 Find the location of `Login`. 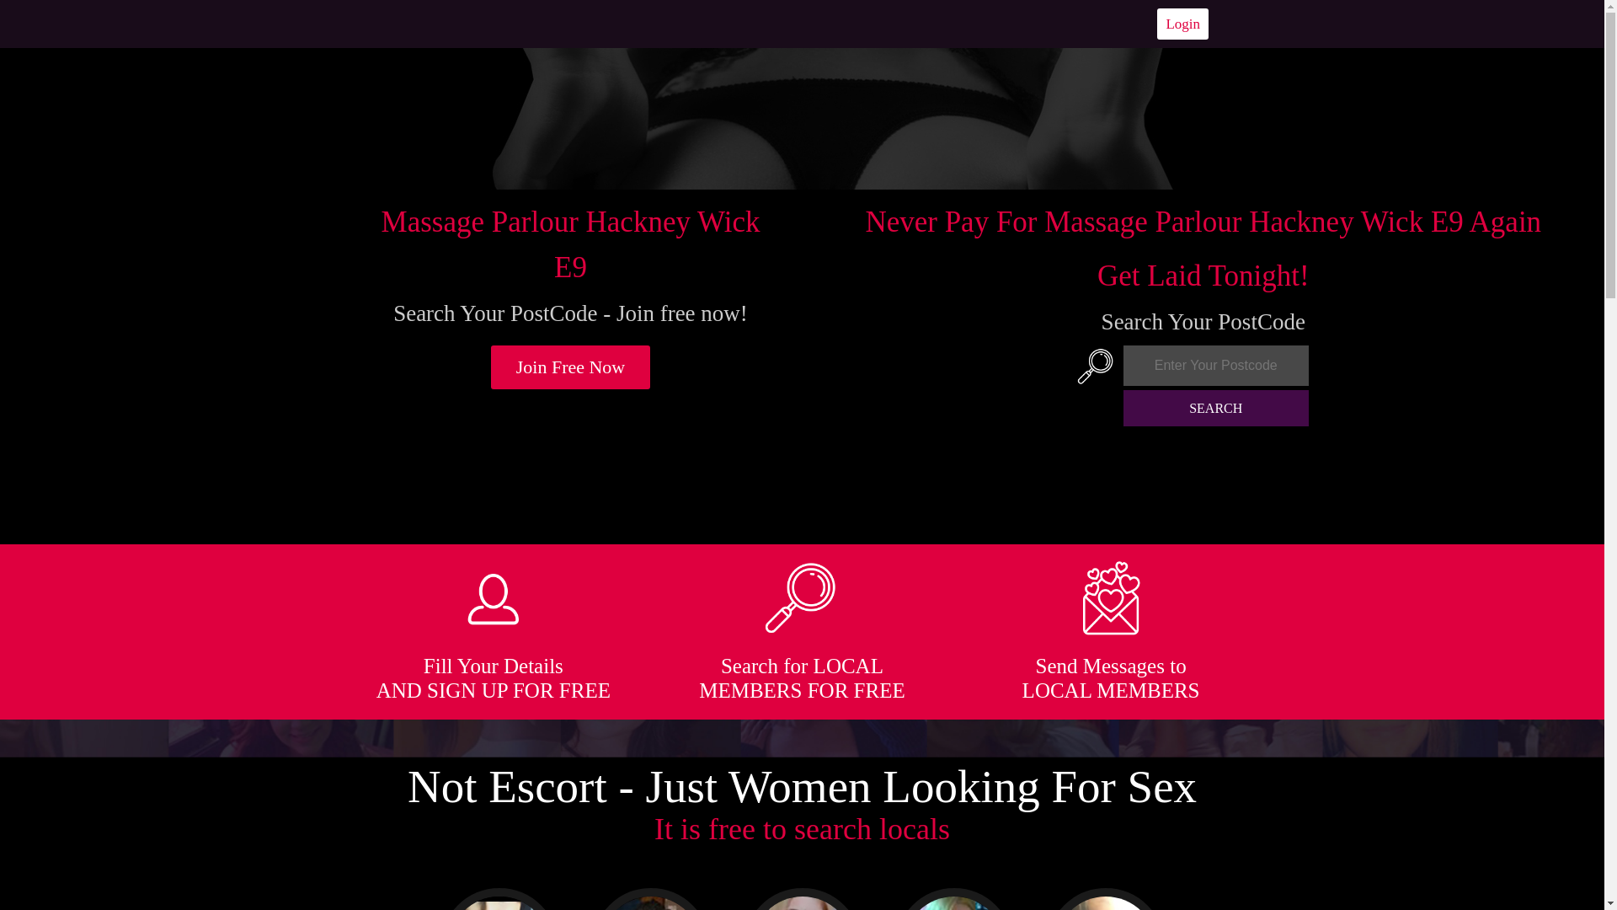

Login is located at coordinates (1182, 24).